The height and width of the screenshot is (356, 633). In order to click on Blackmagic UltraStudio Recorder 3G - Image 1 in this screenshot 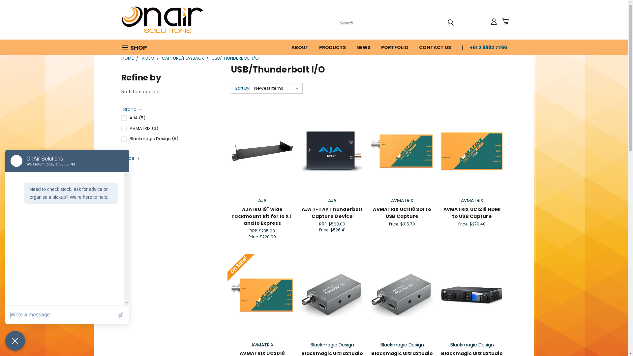, I will do `click(332, 295)`.